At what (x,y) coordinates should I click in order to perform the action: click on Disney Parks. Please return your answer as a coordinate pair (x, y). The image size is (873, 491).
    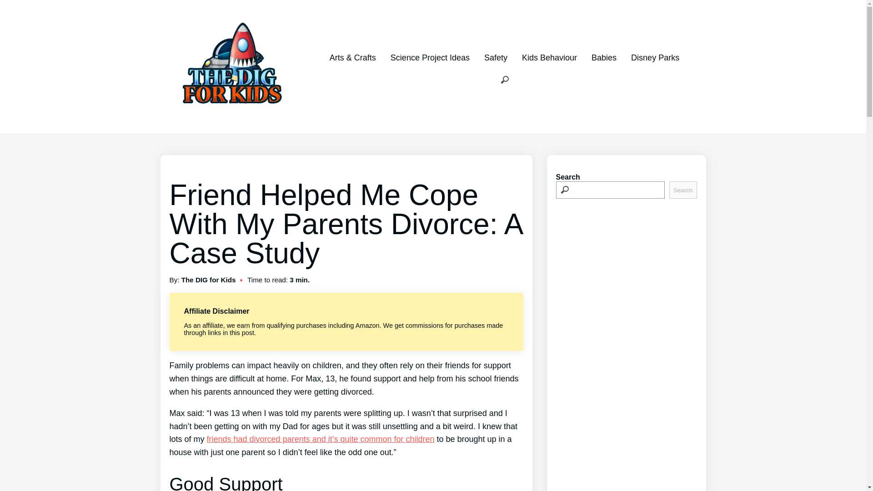
    Looking at the image, I should click on (655, 57).